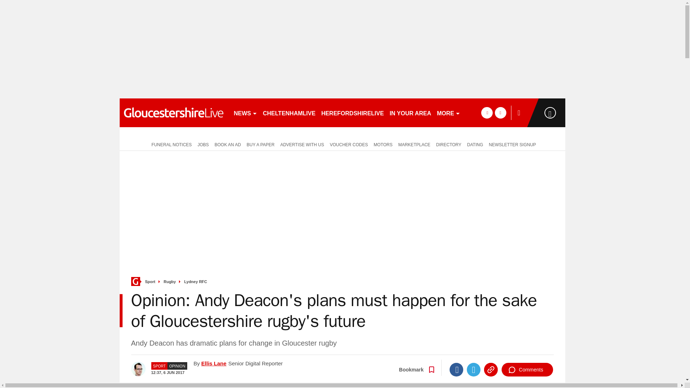 The width and height of the screenshot is (690, 388). Describe the element at coordinates (474, 369) in the screenshot. I see `Twitter` at that location.